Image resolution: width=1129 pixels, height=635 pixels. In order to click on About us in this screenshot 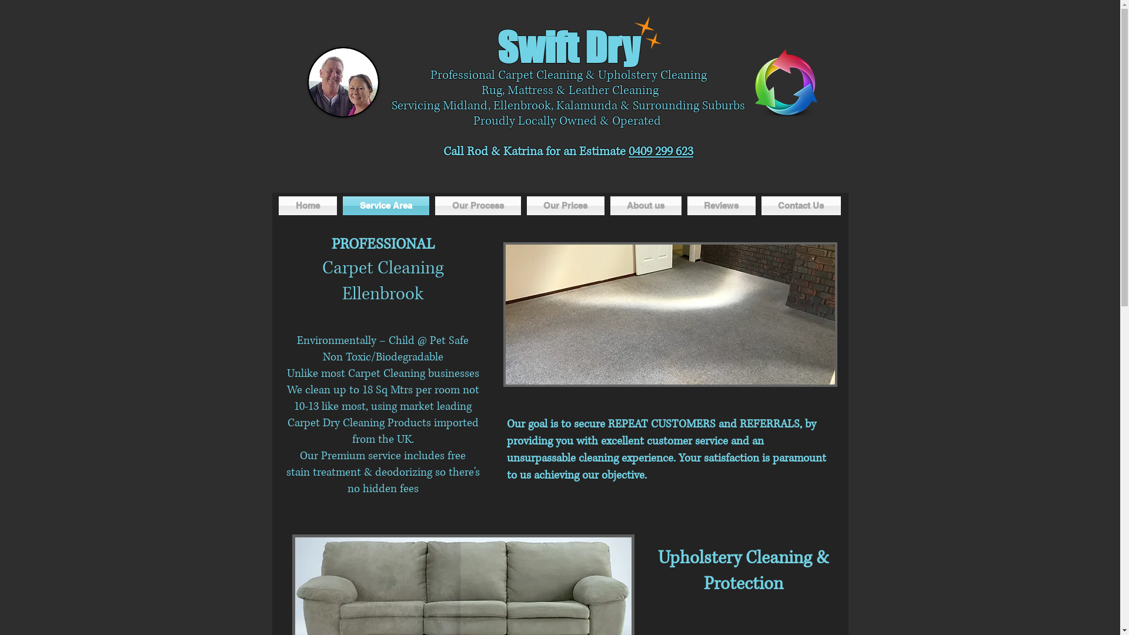, I will do `click(646, 206)`.